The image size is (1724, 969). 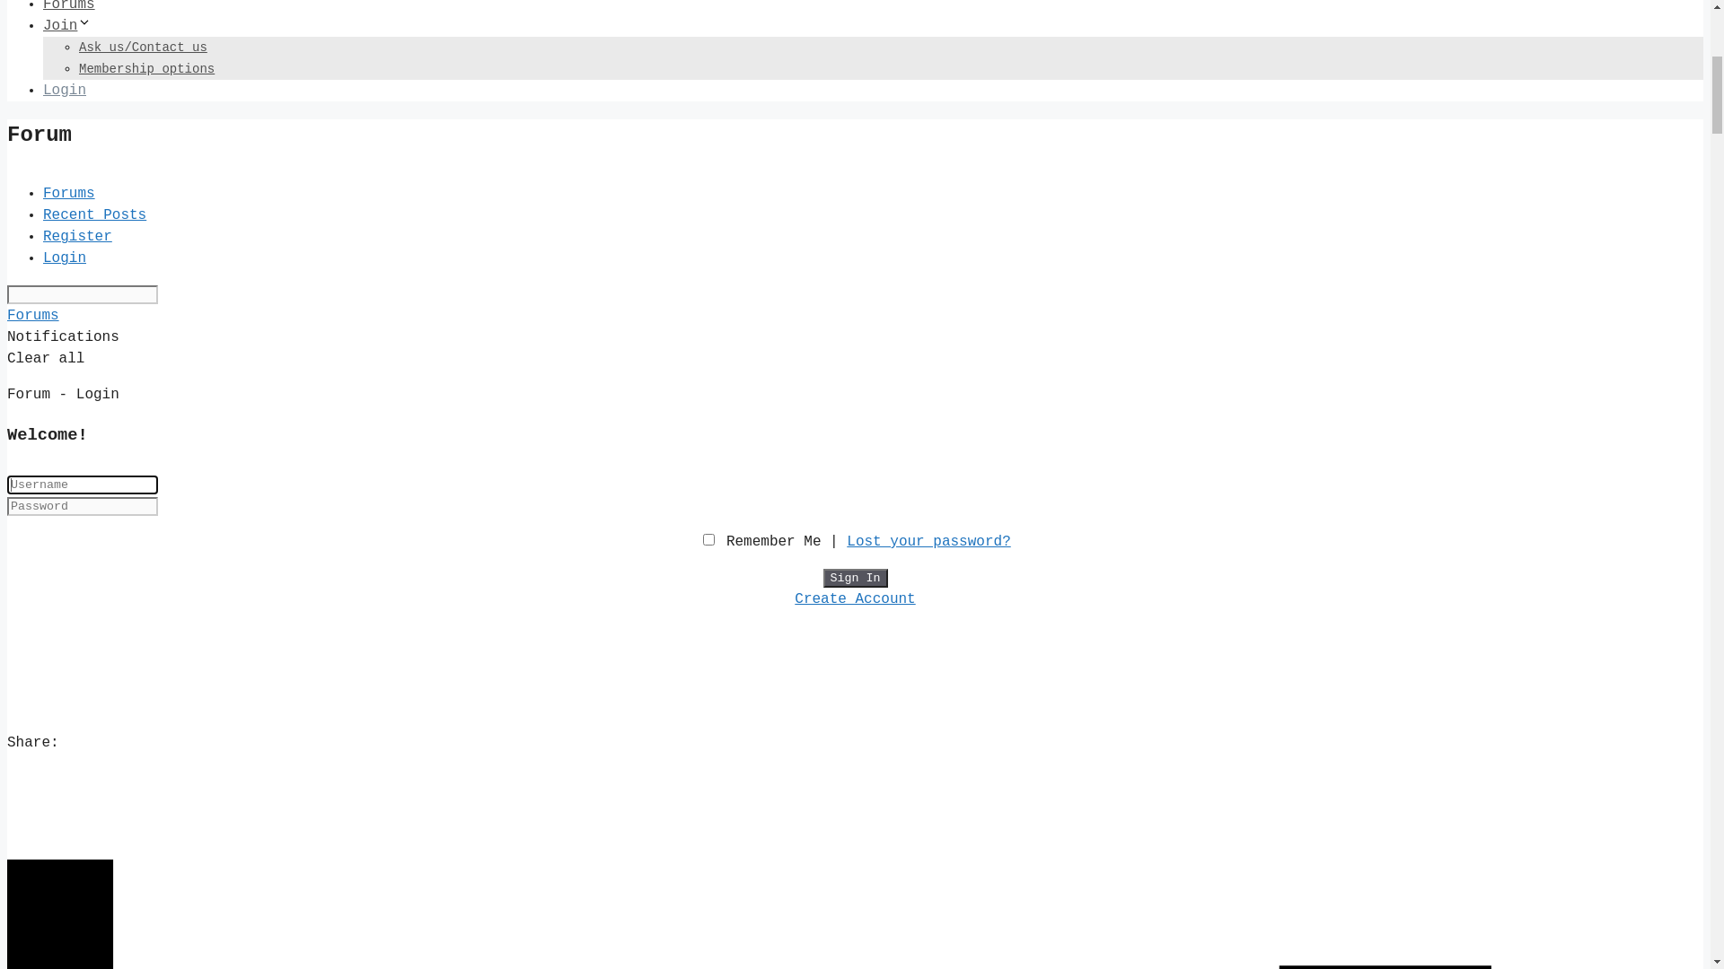 What do you see at coordinates (95, 761) in the screenshot?
I see `Recent Posts` at bounding box center [95, 761].